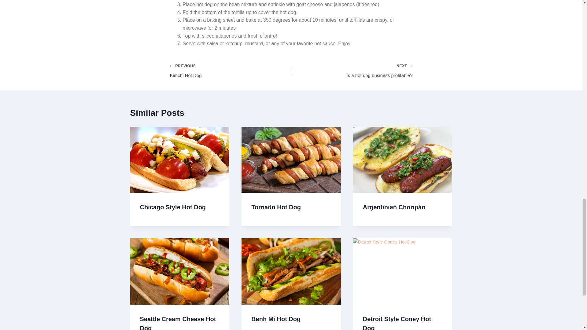 This screenshot has width=587, height=330. What do you see at coordinates (397, 323) in the screenshot?
I see `Tornado Hot Dog` at bounding box center [397, 323].